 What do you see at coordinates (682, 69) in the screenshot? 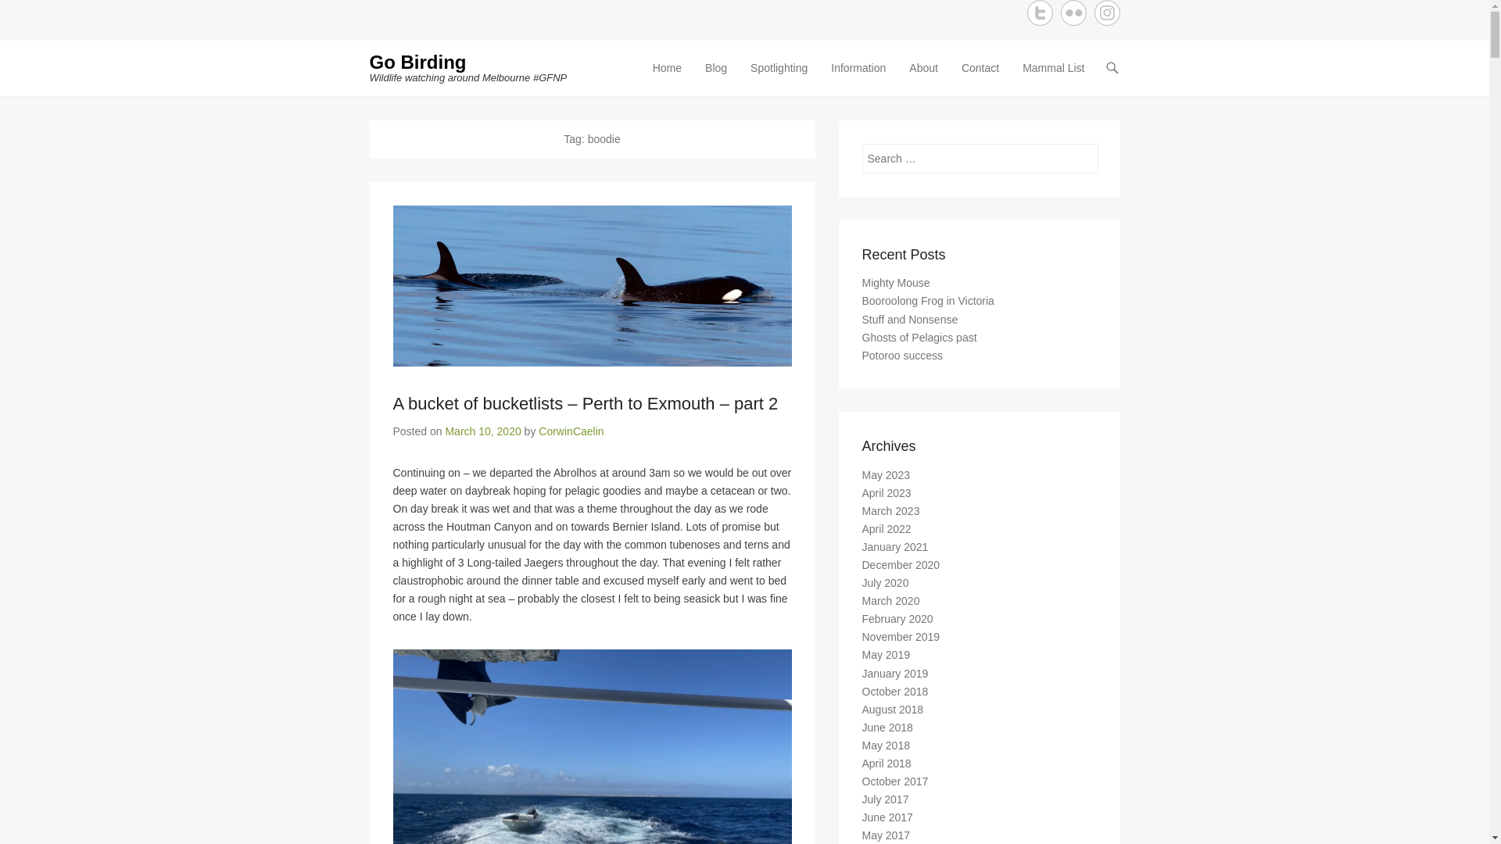
I see `Skip to content` at bounding box center [682, 69].